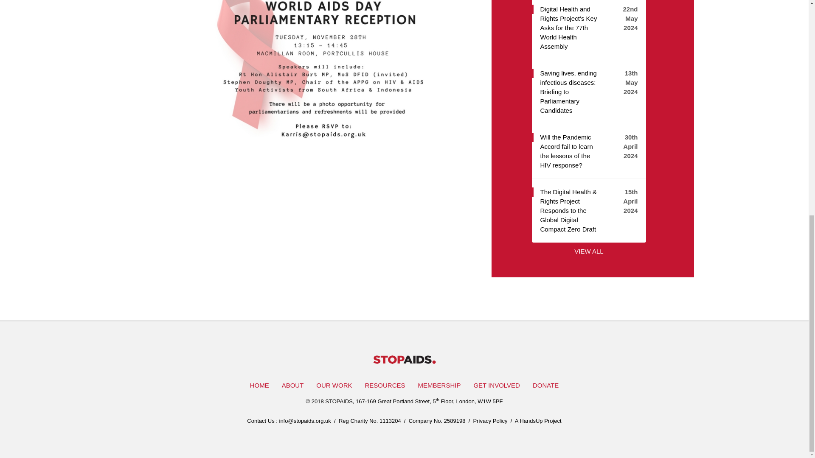 The height and width of the screenshot is (458, 815). I want to click on A HandsUp Project, so click(538, 421).